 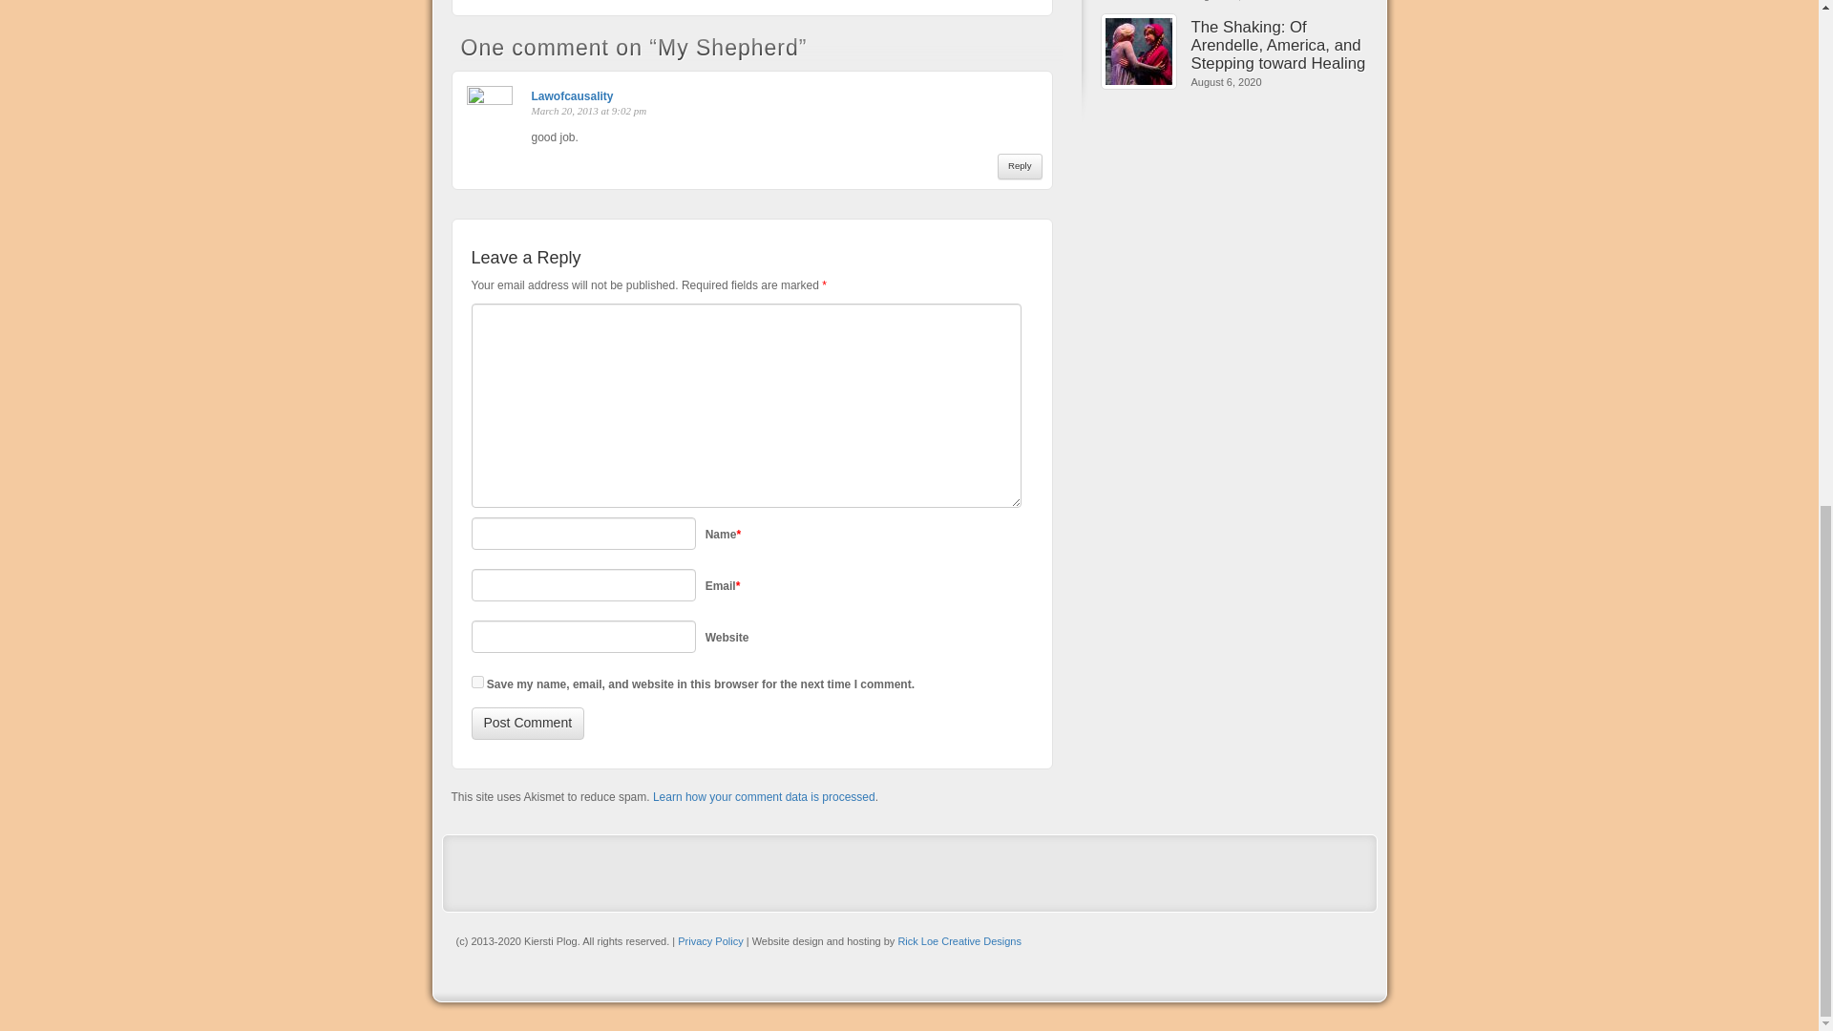 I want to click on Rick Loe Creative Designs, so click(x=959, y=941).